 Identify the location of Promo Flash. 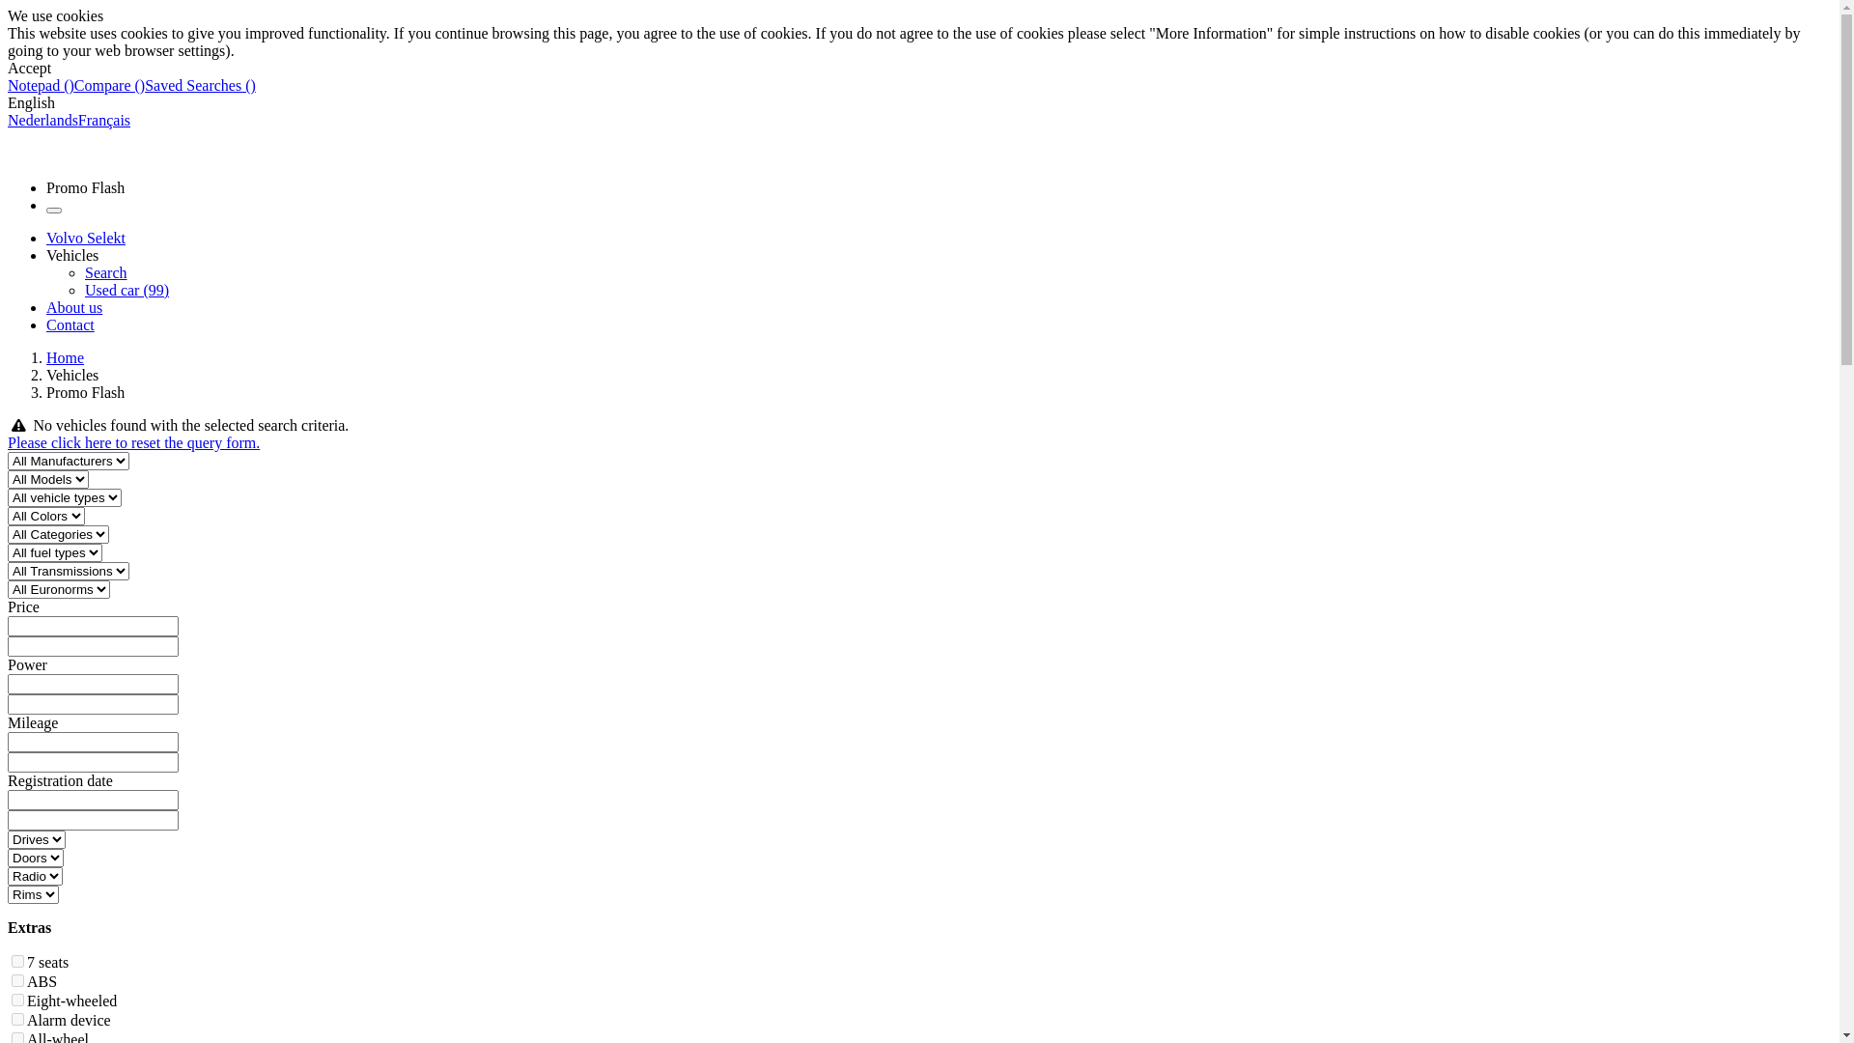
(85, 187).